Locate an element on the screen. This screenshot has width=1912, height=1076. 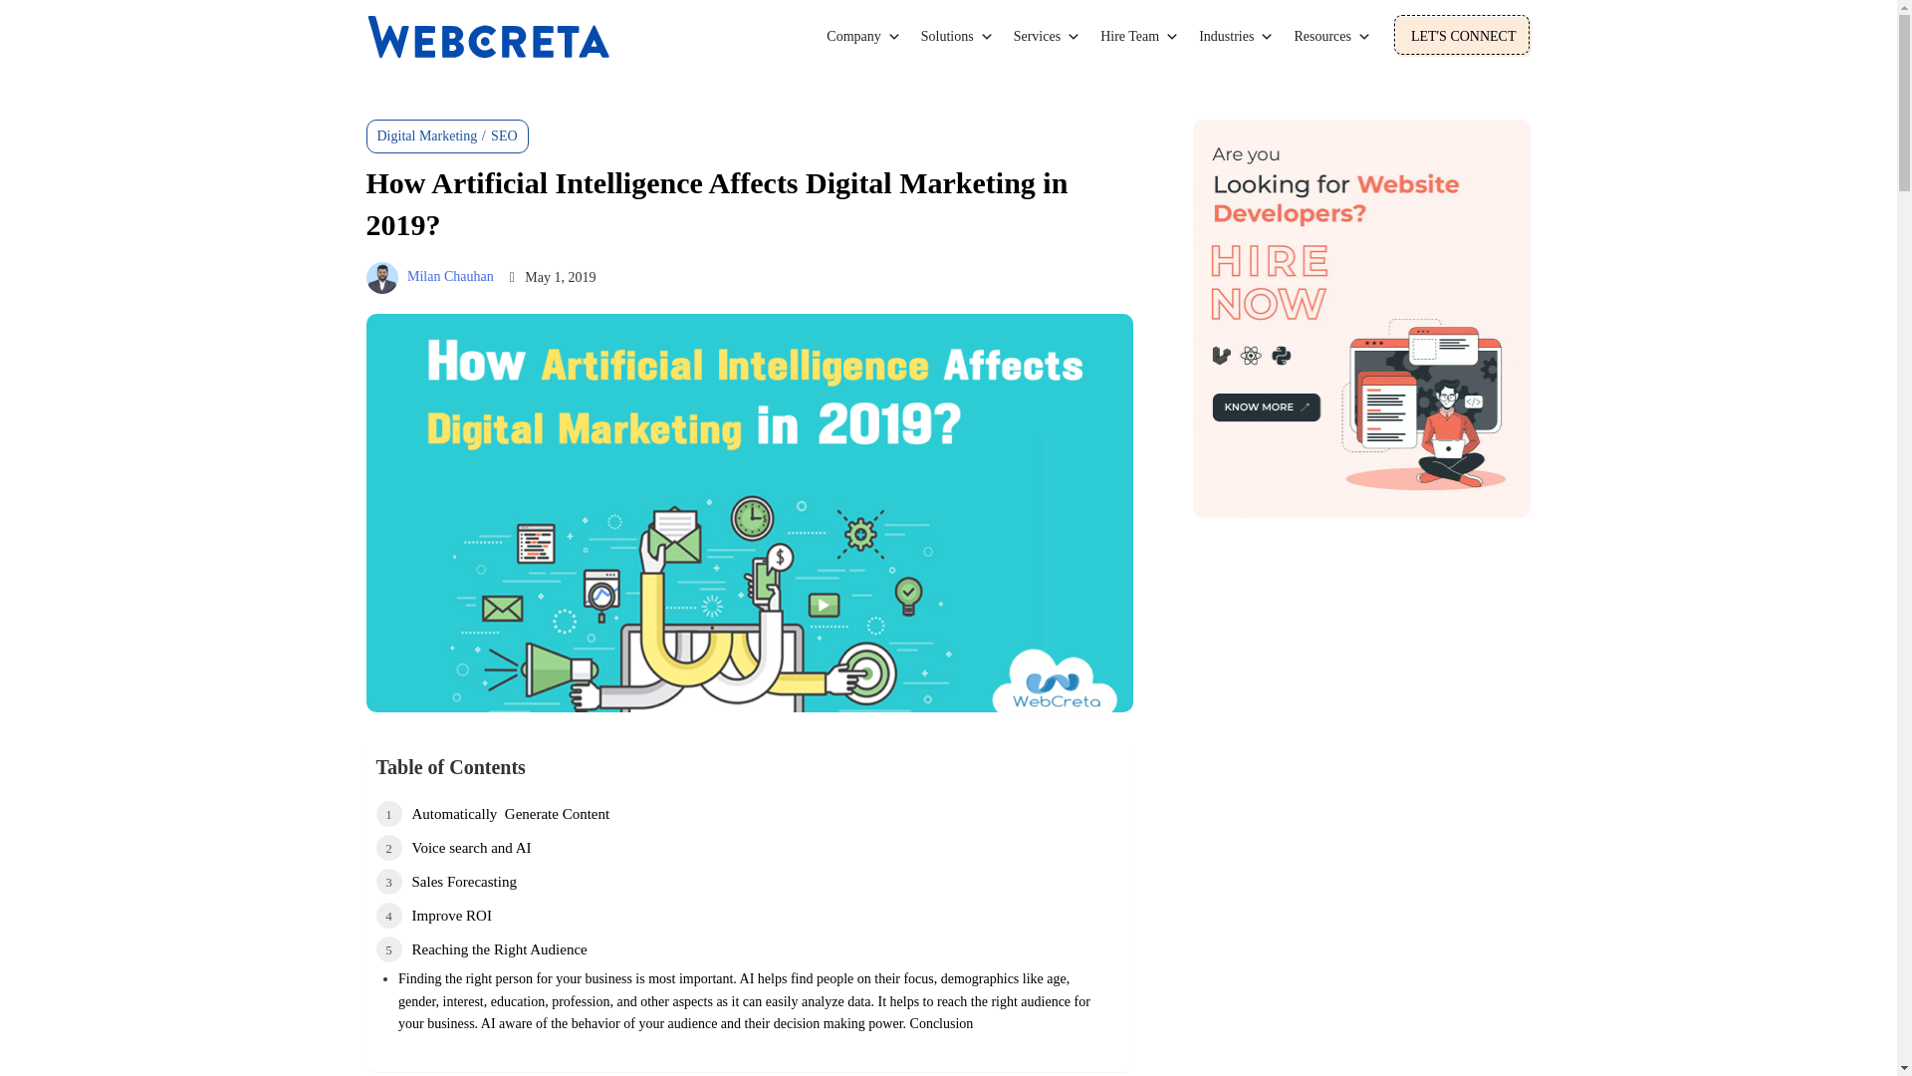
Hire Team is located at coordinates (1139, 37).